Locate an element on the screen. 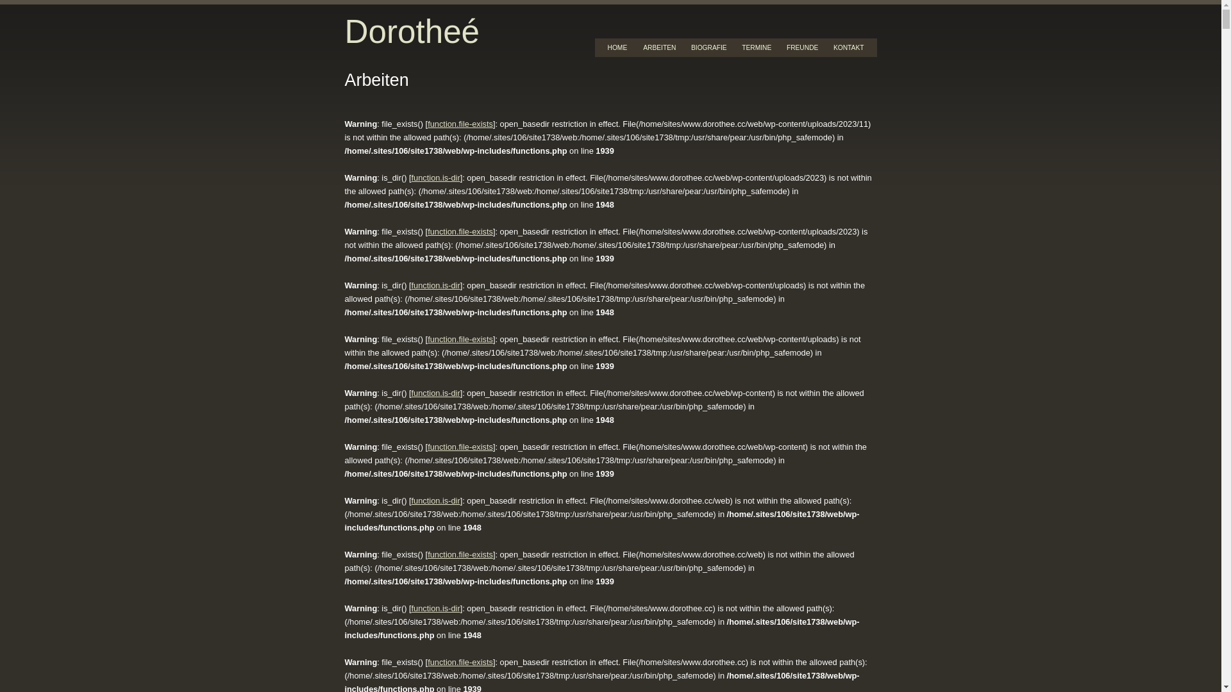 This screenshot has width=1231, height=692. function.is-dir is located at coordinates (436, 501).